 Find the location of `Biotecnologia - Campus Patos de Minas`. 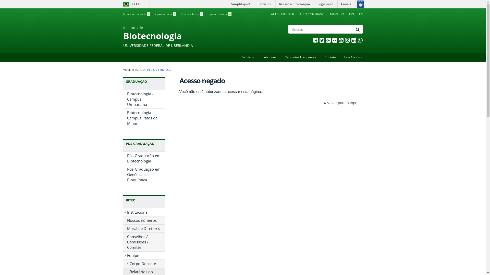

Biotecnologia - Campus Patos de Minas is located at coordinates (144, 118).